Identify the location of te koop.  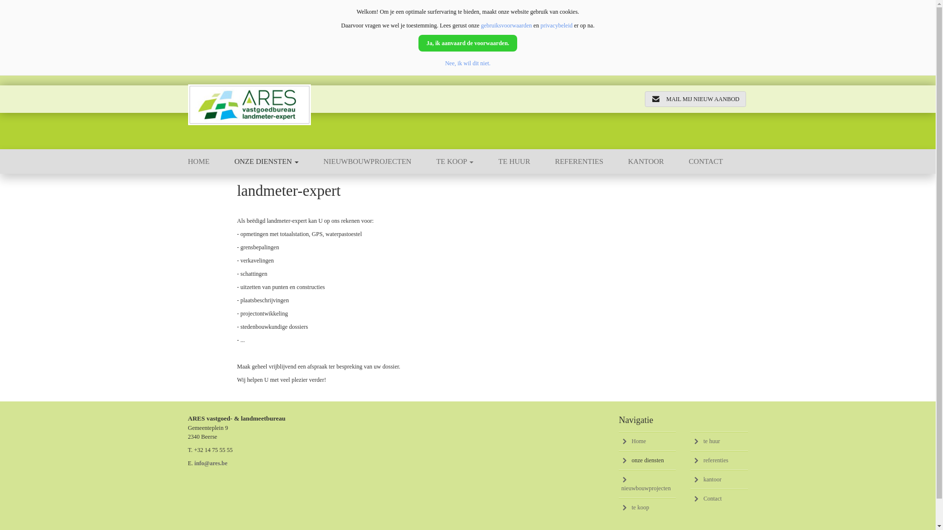
(647, 507).